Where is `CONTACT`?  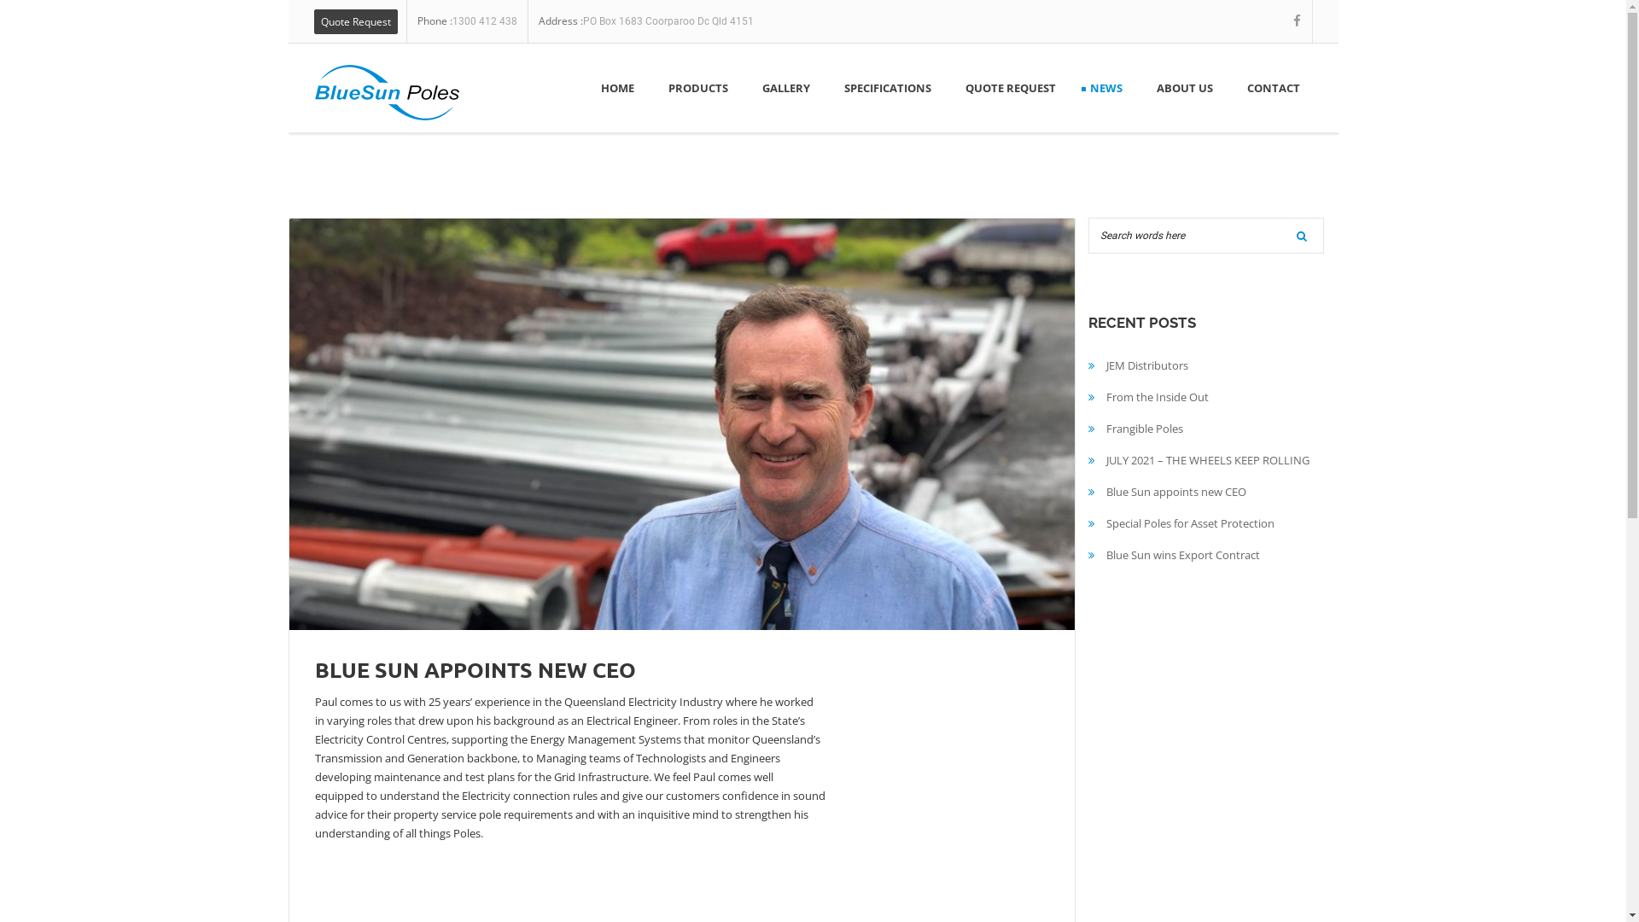
CONTACT is located at coordinates (1269, 88).